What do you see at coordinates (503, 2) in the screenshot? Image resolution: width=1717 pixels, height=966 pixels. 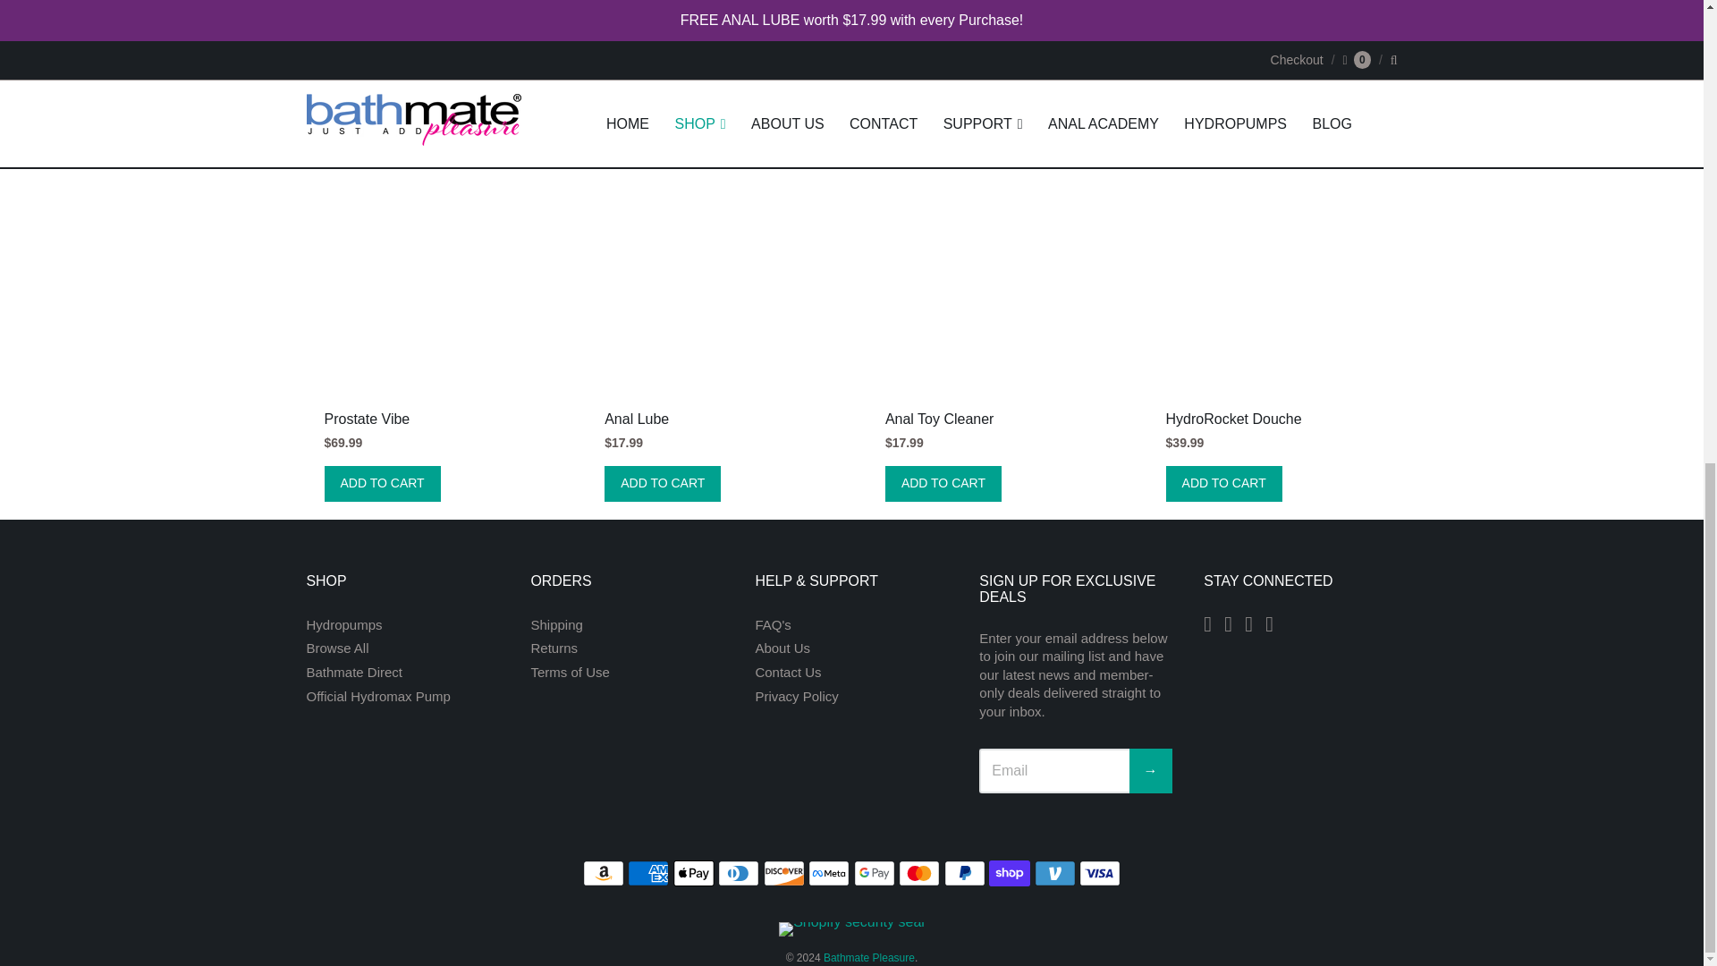 I see `Anal Training Plugs` at bounding box center [503, 2].